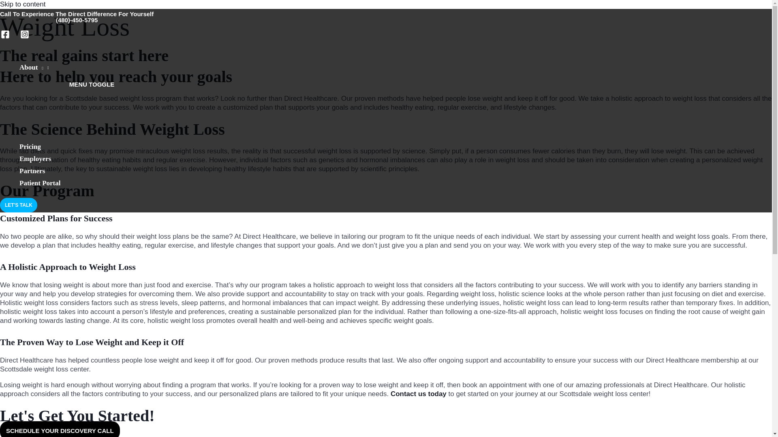 This screenshot has height=437, width=778. What do you see at coordinates (418, 394) in the screenshot?
I see `Contact us today` at bounding box center [418, 394].